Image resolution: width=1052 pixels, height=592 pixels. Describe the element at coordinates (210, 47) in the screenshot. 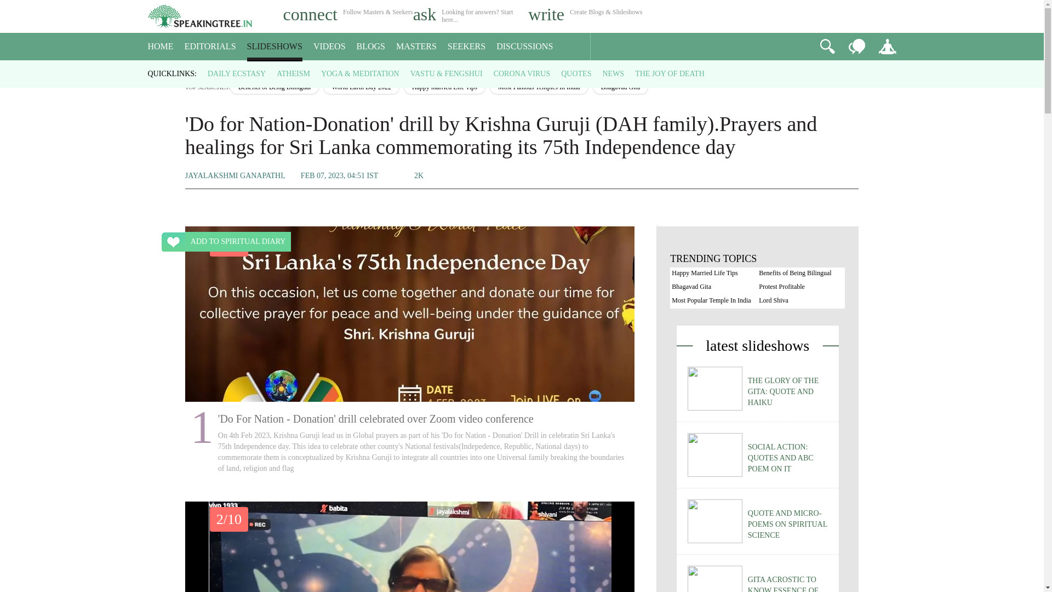

I see `EDITORIALS` at that location.